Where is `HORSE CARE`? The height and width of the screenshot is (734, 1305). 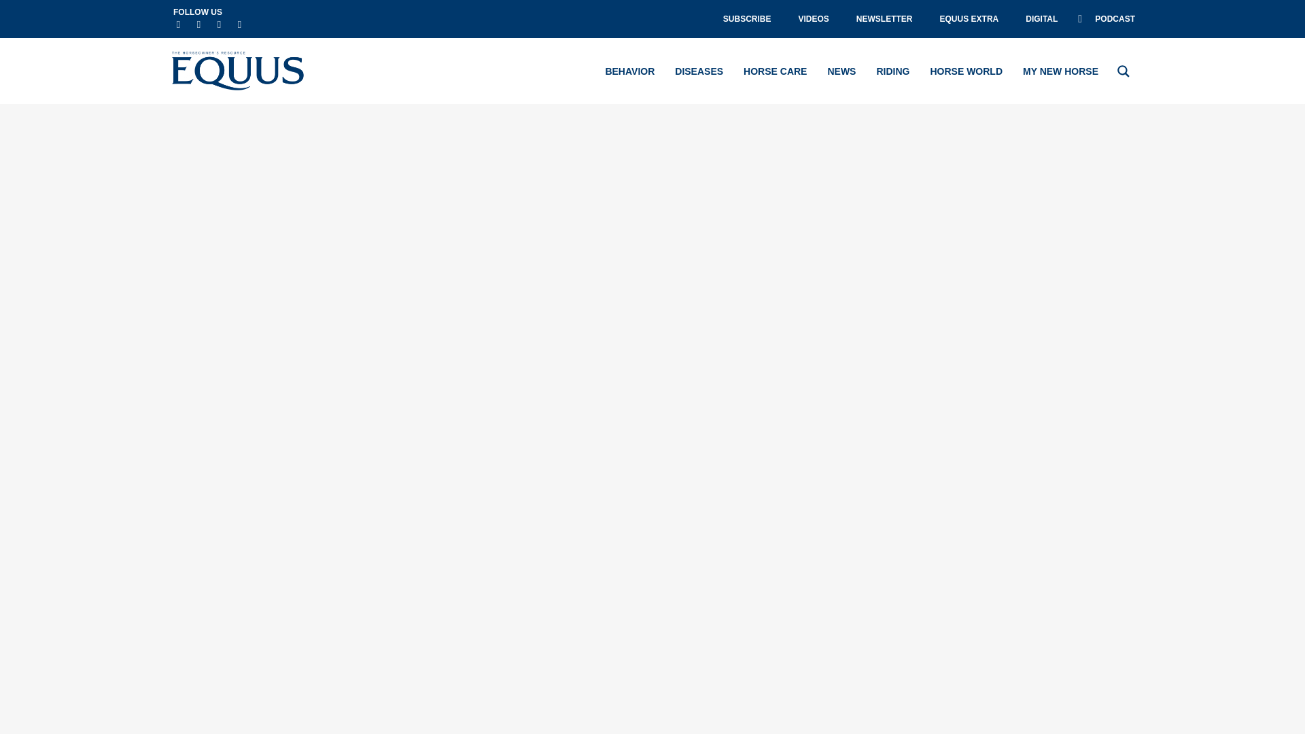
HORSE CARE is located at coordinates (775, 71).